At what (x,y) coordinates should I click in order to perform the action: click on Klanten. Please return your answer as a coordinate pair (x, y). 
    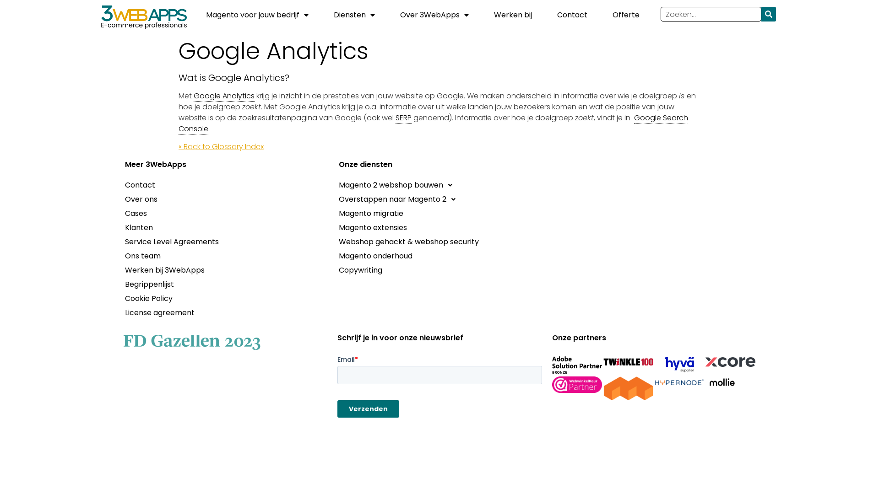
    Looking at the image, I should click on (226, 228).